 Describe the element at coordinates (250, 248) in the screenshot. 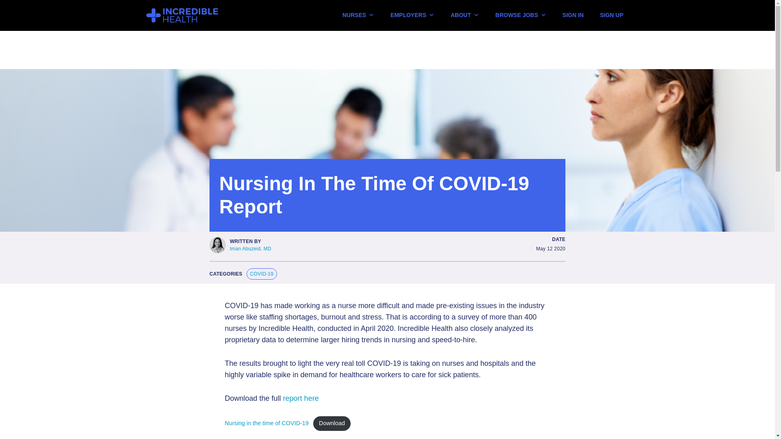

I see `Posts by Iman Abuzeid, MD` at that location.